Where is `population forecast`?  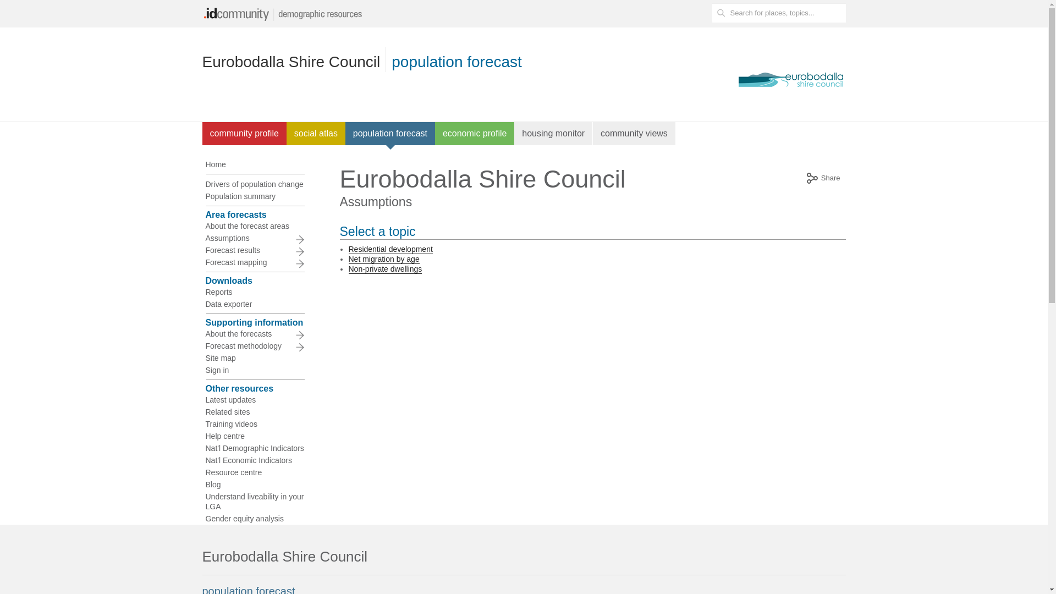
population forecast is located at coordinates (391, 134).